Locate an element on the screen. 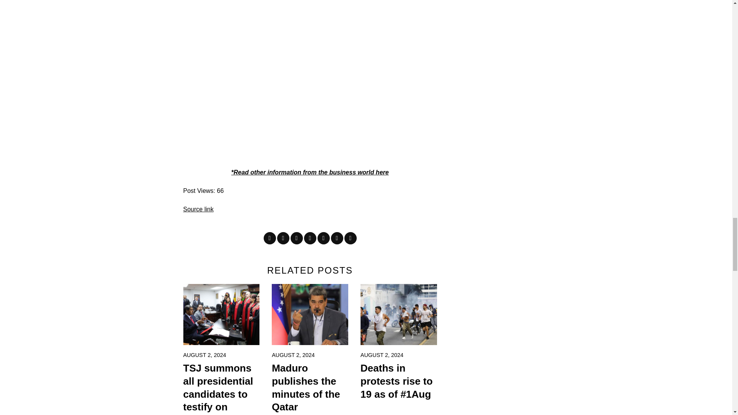 This screenshot has width=738, height=415. 02 Aug, 2024 04:07:19 is located at coordinates (382, 355).